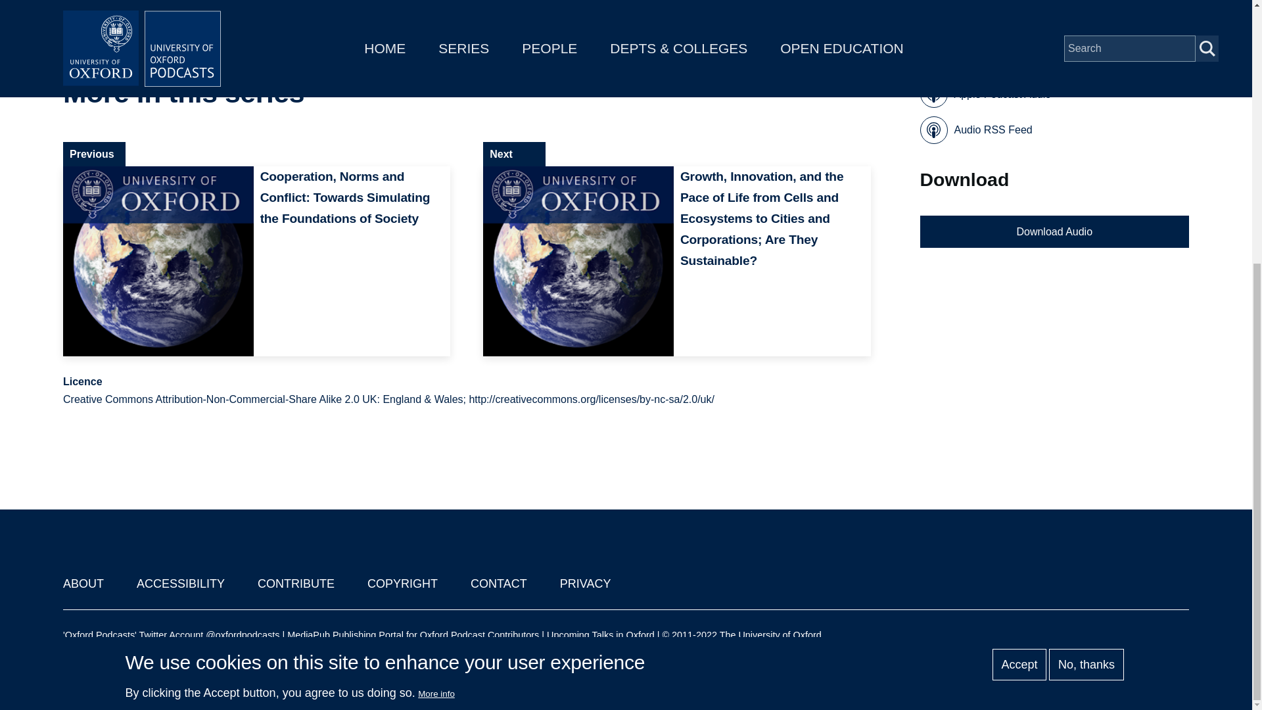 The height and width of the screenshot is (710, 1262). I want to click on MediaPub Publishing Portal for Oxford Podcast Contributors, so click(413, 635).